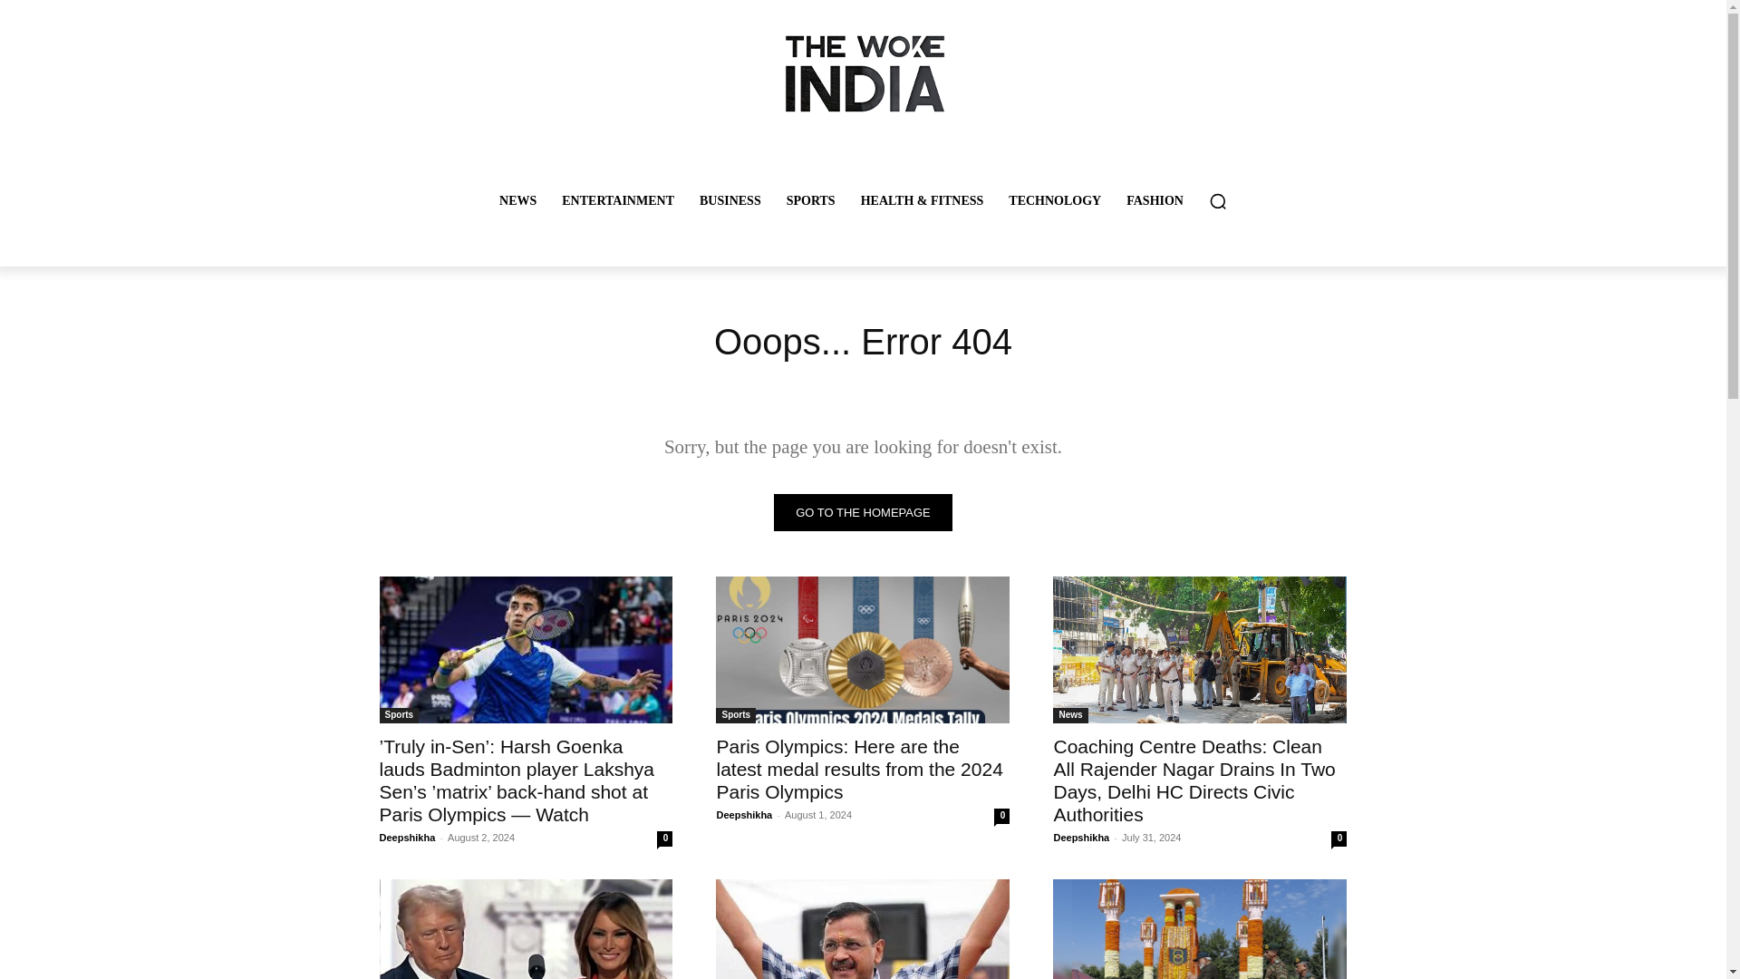 This screenshot has width=1740, height=979. What do you see at coordinates (1339, 838) in the screenshot?
I see `0` at bounding box center [1339, 838].